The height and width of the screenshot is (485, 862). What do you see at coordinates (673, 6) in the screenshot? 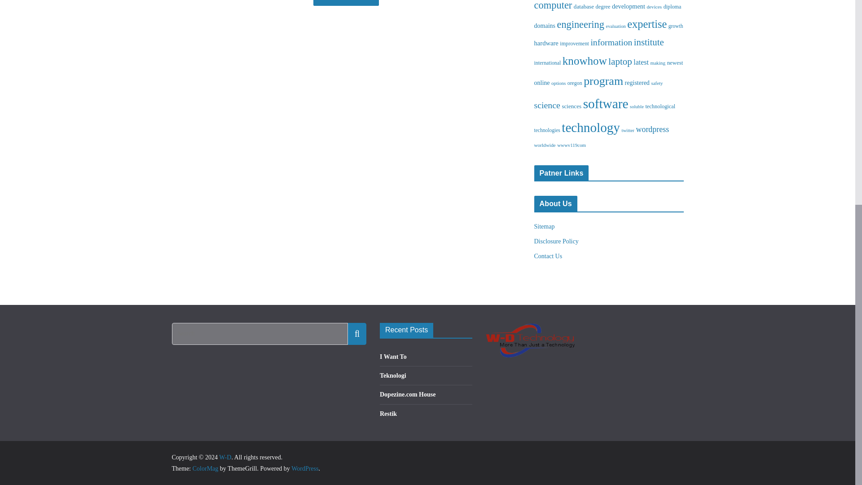
I see `diploma` at bounding box center [673, 6].